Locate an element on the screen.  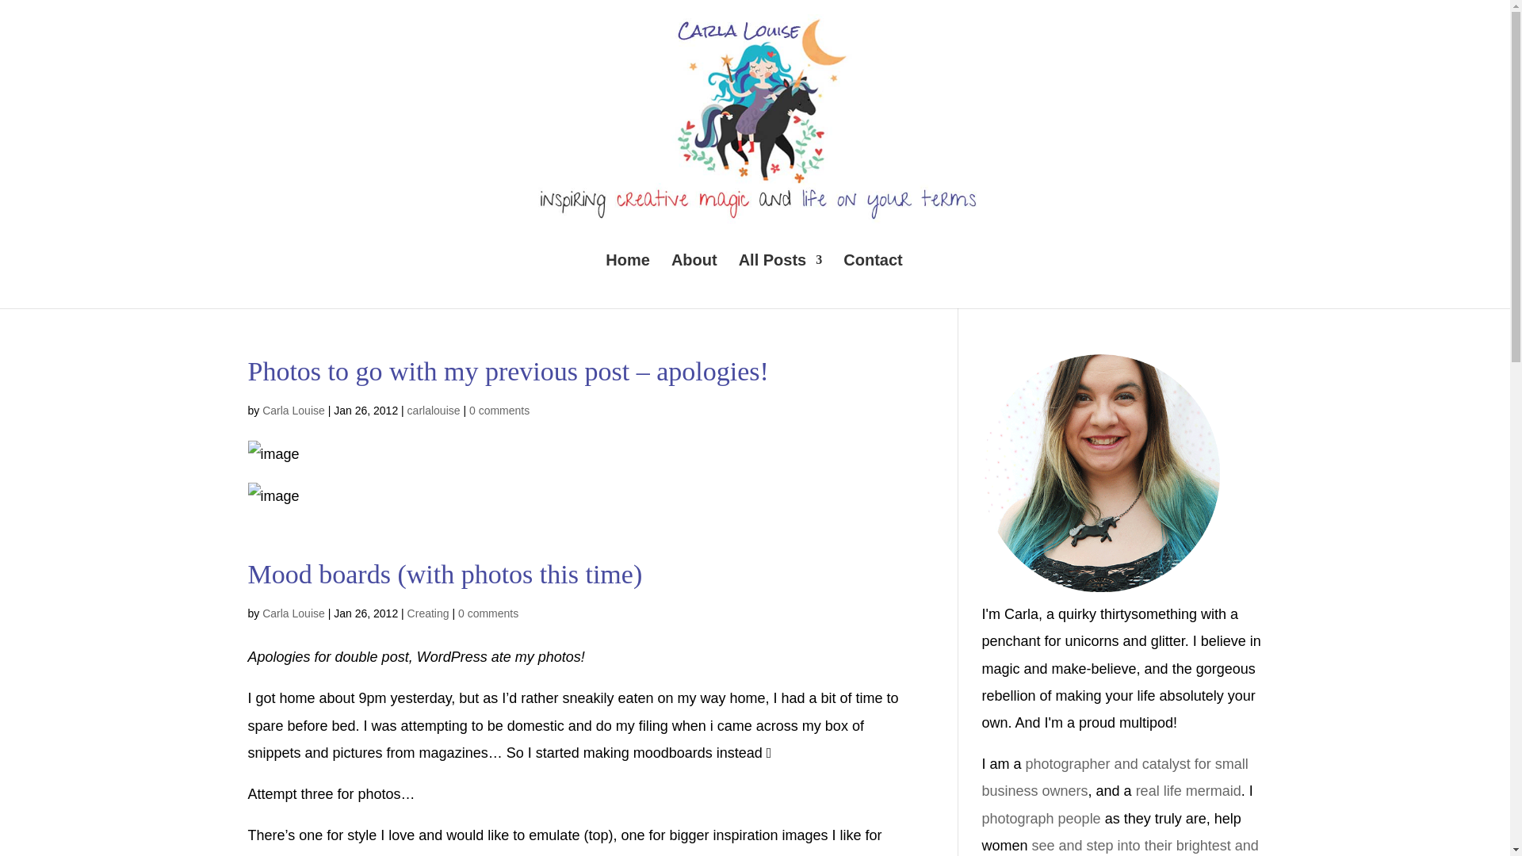
0 comments is located at coordinates (499, 410).